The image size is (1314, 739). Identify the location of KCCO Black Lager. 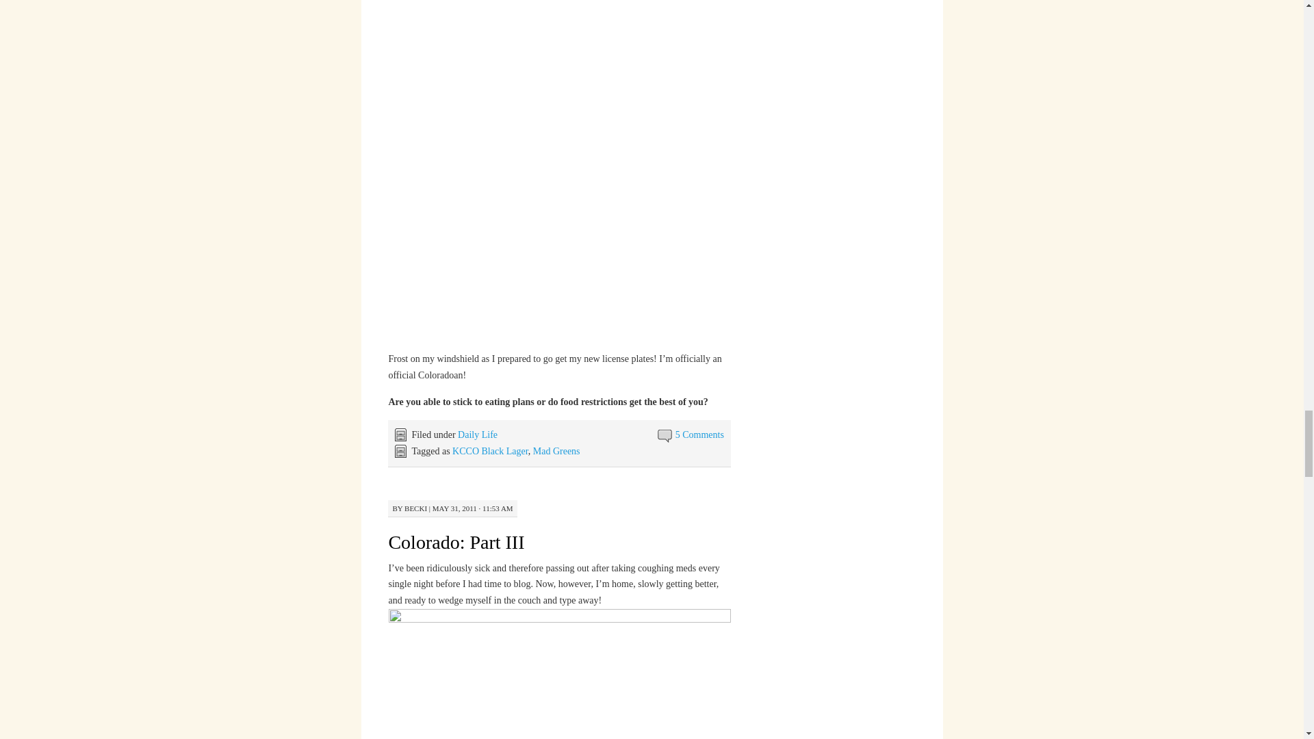
(490, 452).